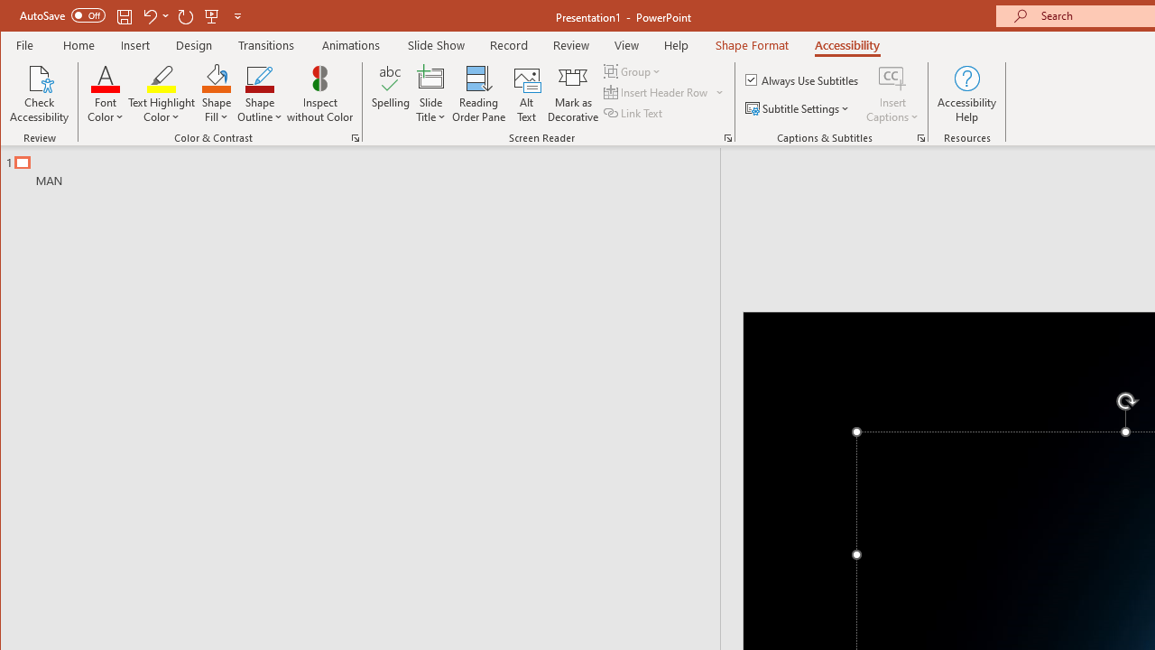 The height and width of the screenshot is (650, 1155). What do you see at coordinates (161, 78) in the screenshot?
I see `Text Highlight Color No Color` at bounding box center [161, 78].